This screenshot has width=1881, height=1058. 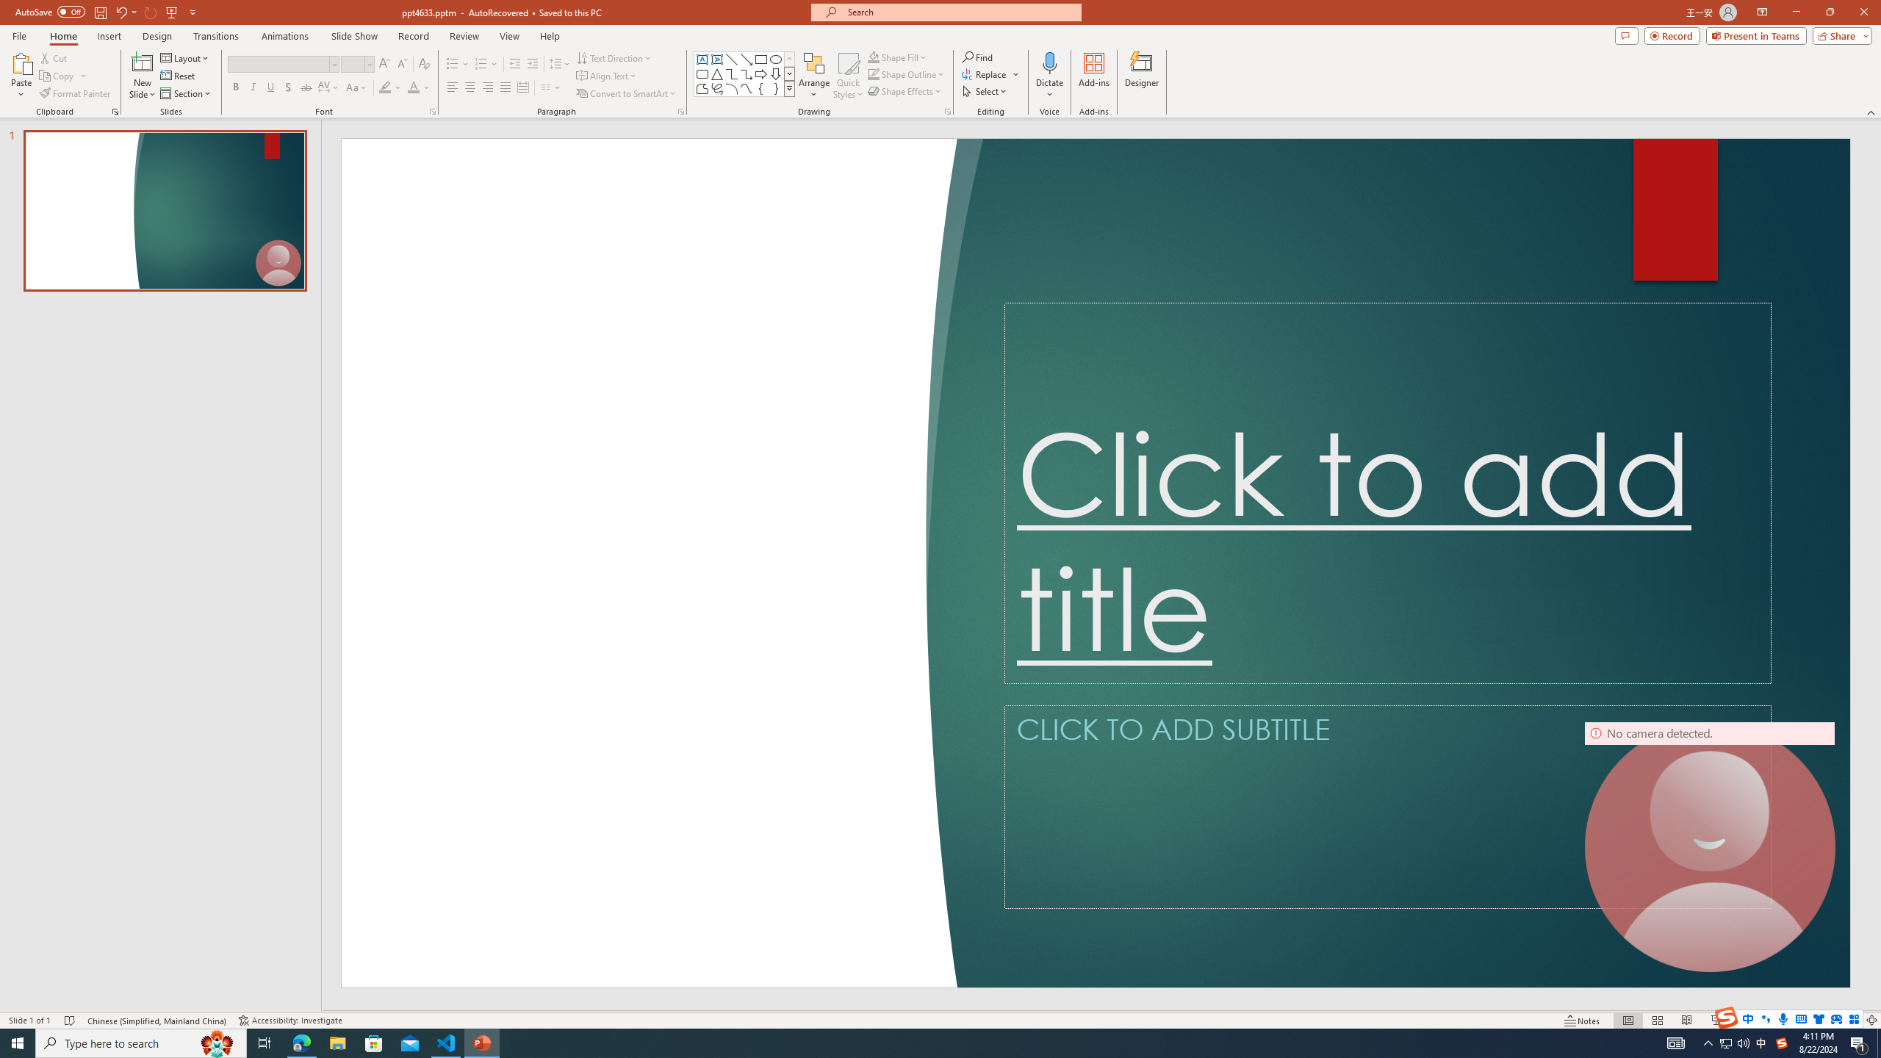 What do you see at coordinates (515, 65) in the screenshot?
I see `Decrease Indent` at bounding box center [515, 65].